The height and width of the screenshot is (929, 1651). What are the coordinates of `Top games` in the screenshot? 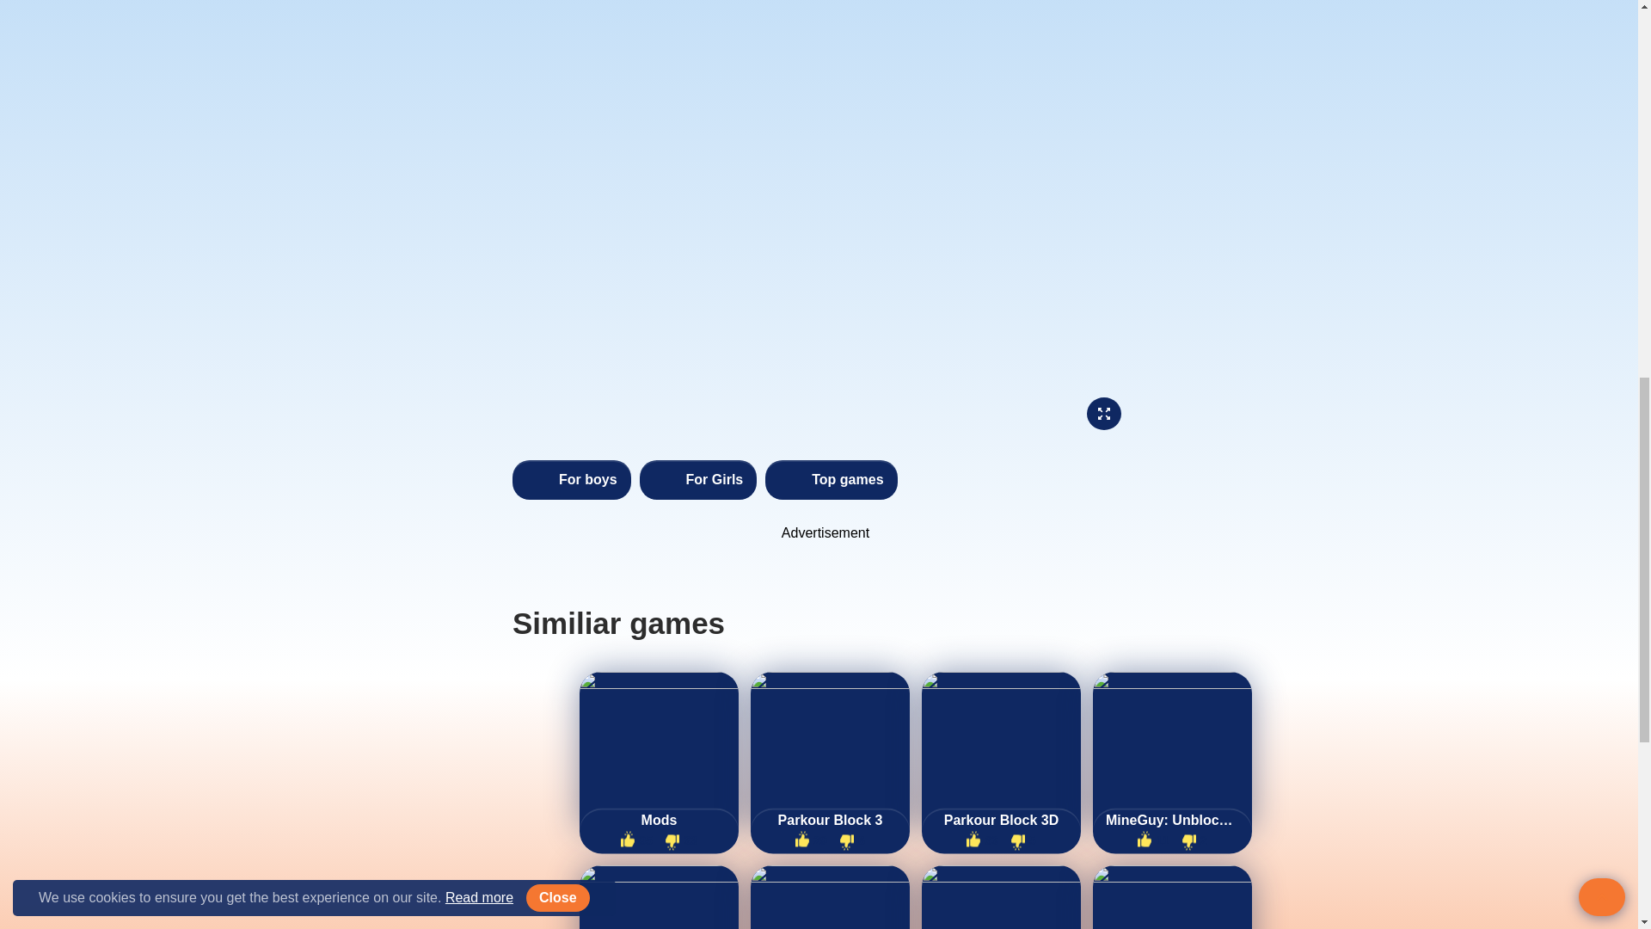 It's located at (831, 480).